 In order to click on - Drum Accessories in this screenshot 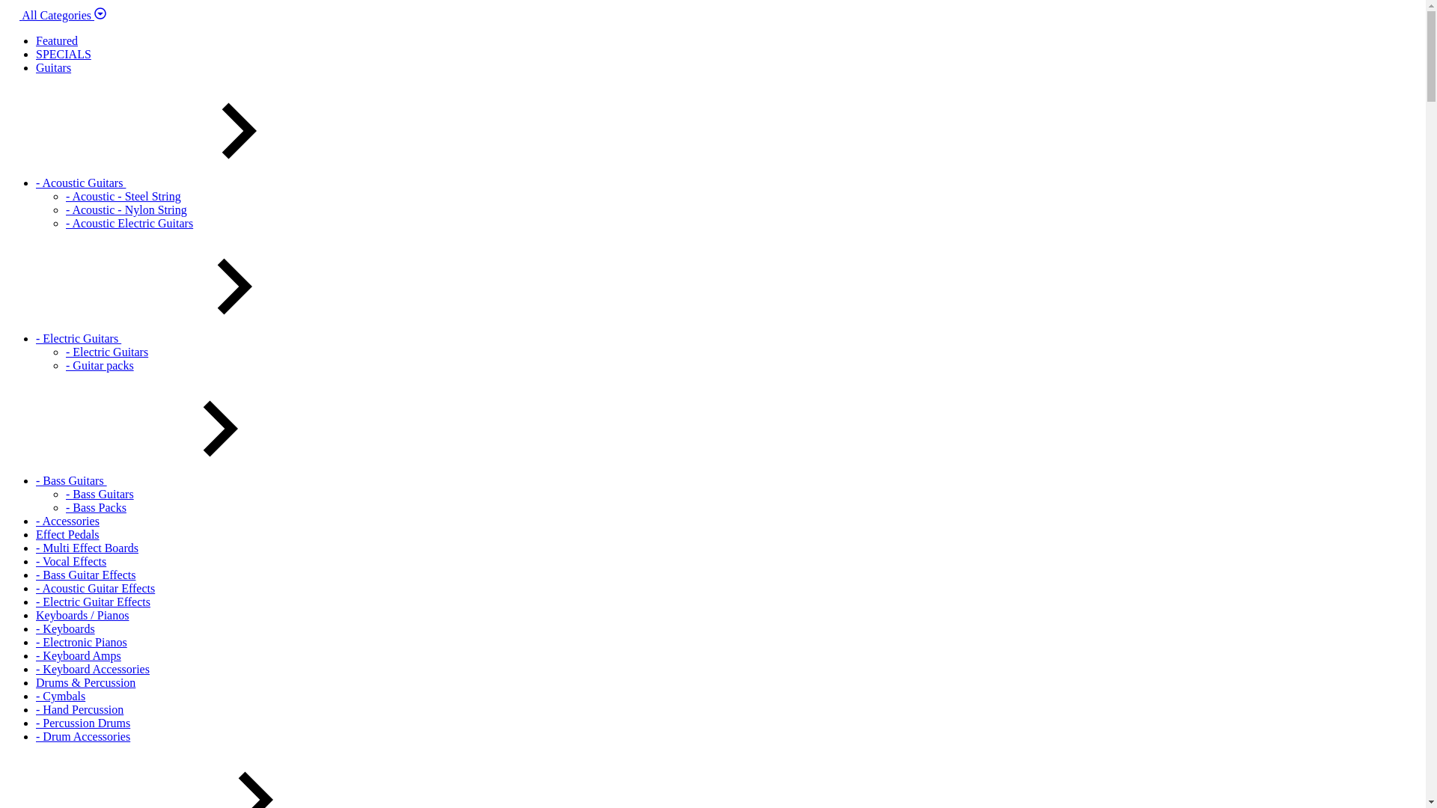, I will do `click(83, 736)`.